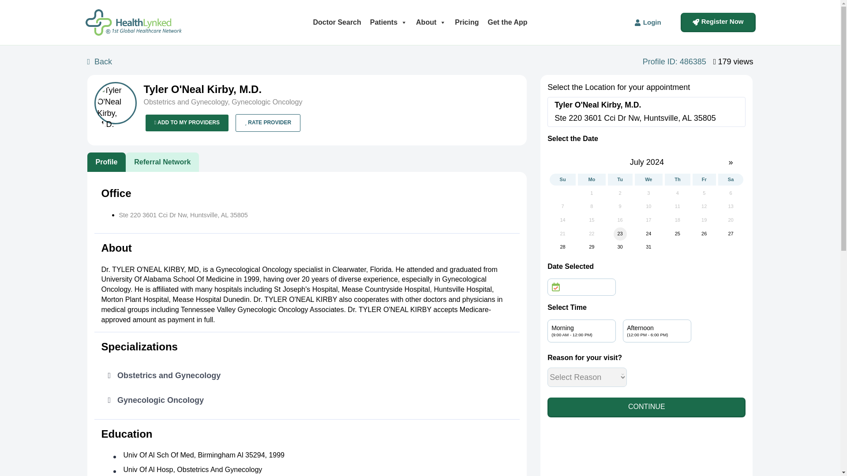  Describe the element at coordinates (107, 162) in the screenshot. I see `Profile` at that location.